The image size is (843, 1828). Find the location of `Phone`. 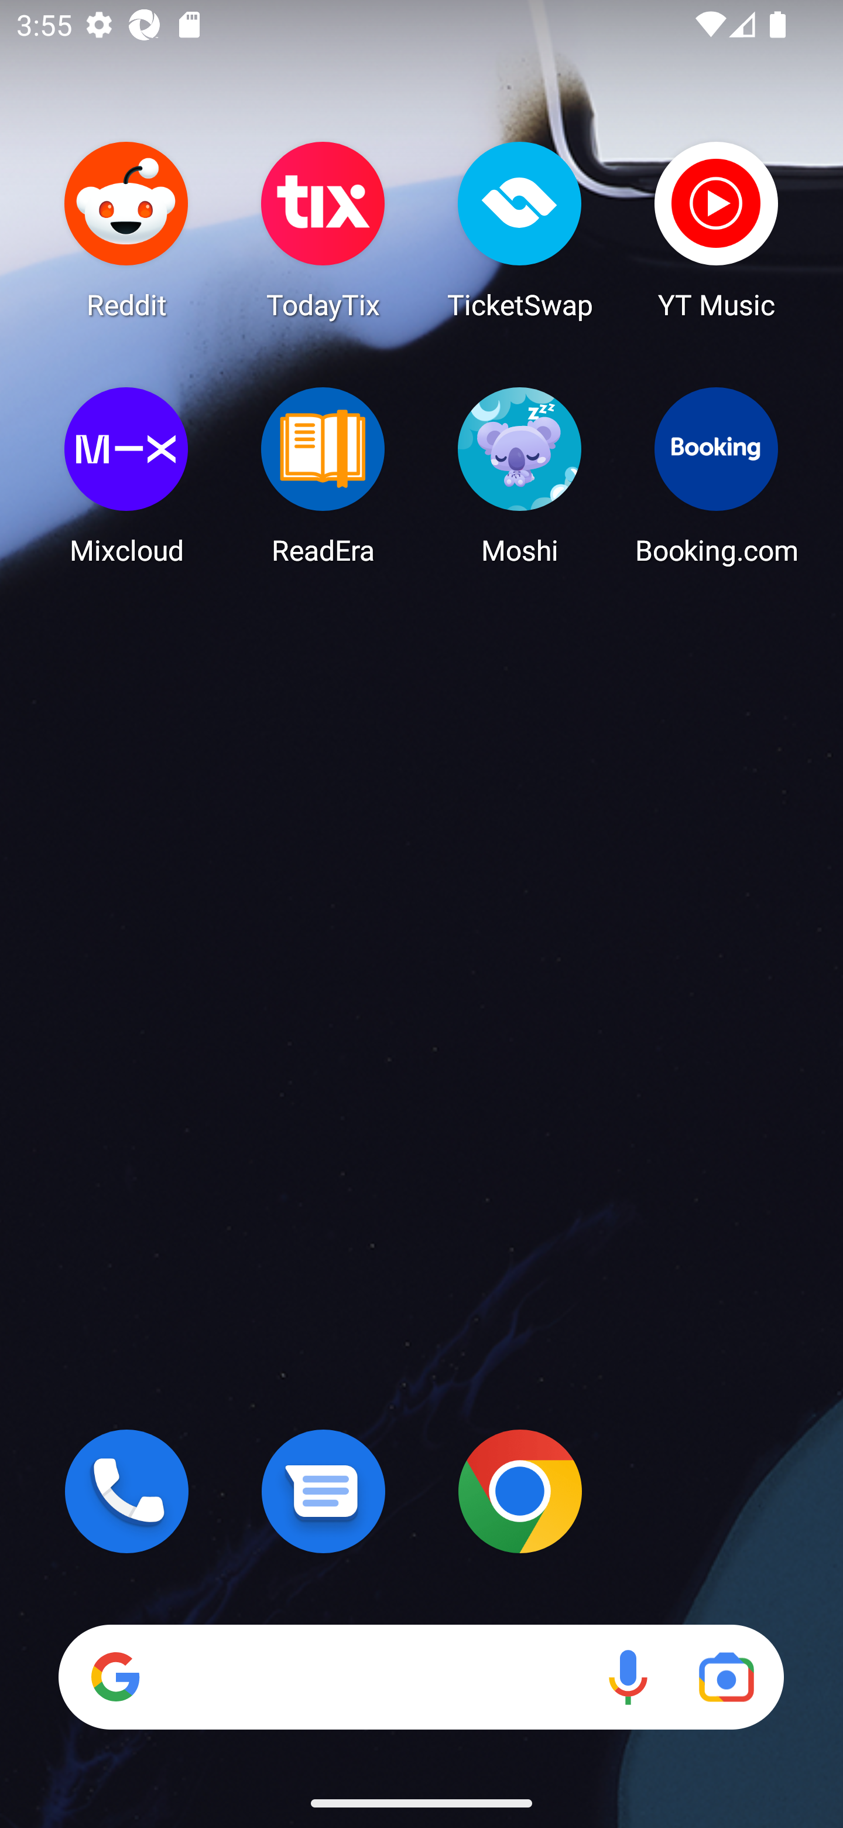

Phone is located at coordinates (126, 1491).